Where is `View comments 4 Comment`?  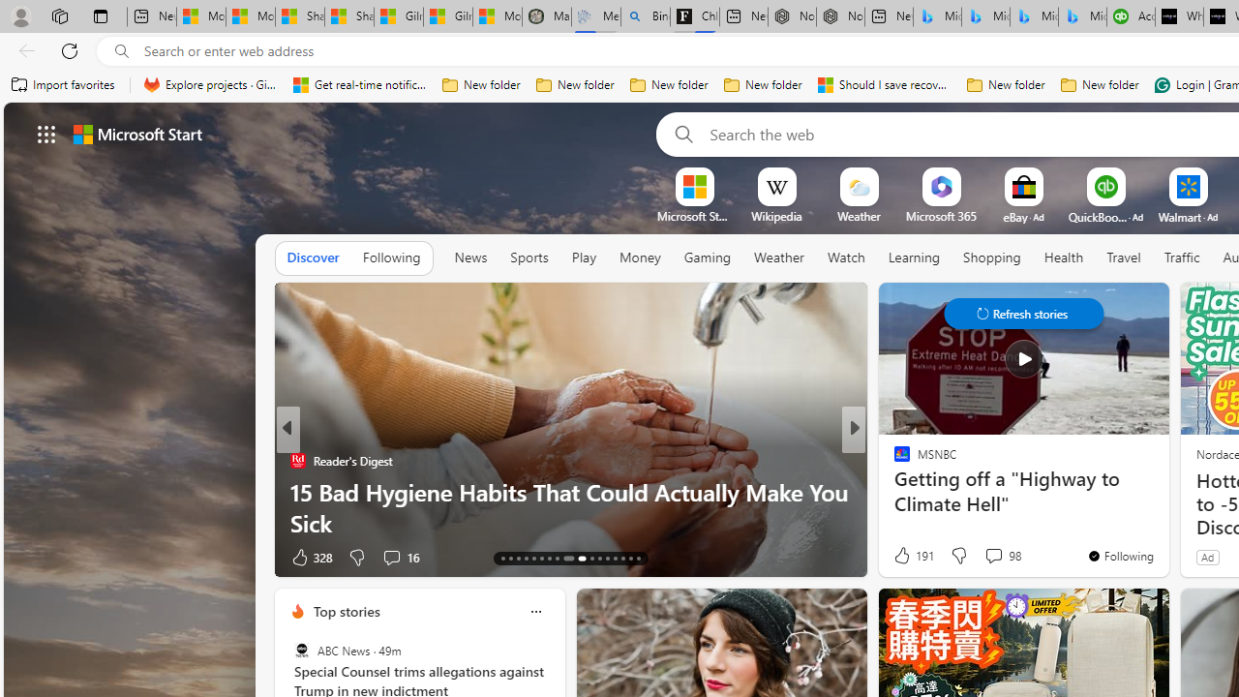 View comments 4 Comment is located at coordinates (987, 556).